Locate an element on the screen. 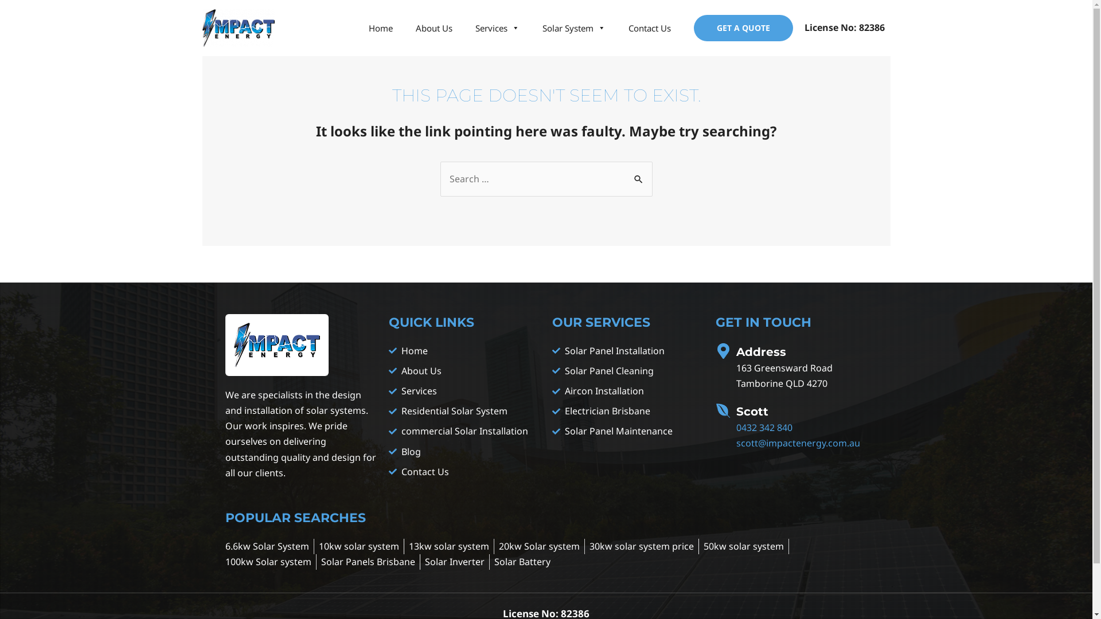 The height and width of the screenshot is (619, 1101). Search is located at coordinates (639, 173).